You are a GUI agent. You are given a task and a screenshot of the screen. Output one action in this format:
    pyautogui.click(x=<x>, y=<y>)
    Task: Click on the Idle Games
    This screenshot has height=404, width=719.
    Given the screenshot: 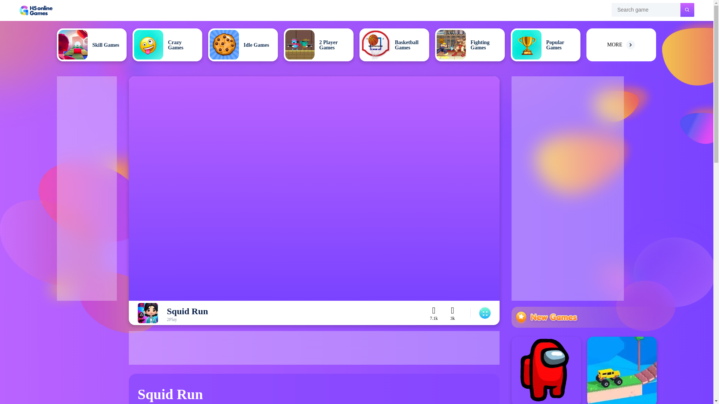 What is the action you would take?
    pyautogui.click(x=243, y=45)
    